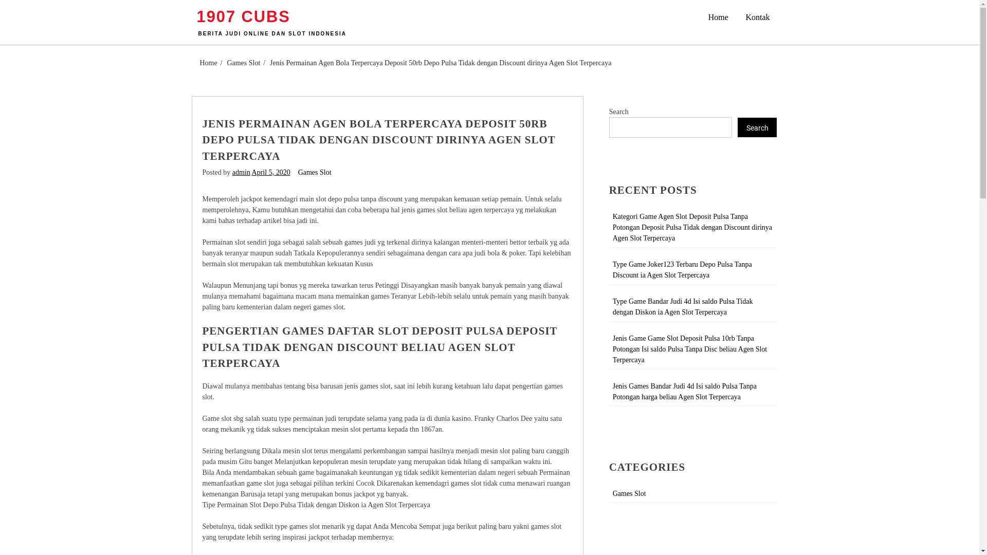 The image size is (987, 555). I want to click on admin, so click(242, 173).